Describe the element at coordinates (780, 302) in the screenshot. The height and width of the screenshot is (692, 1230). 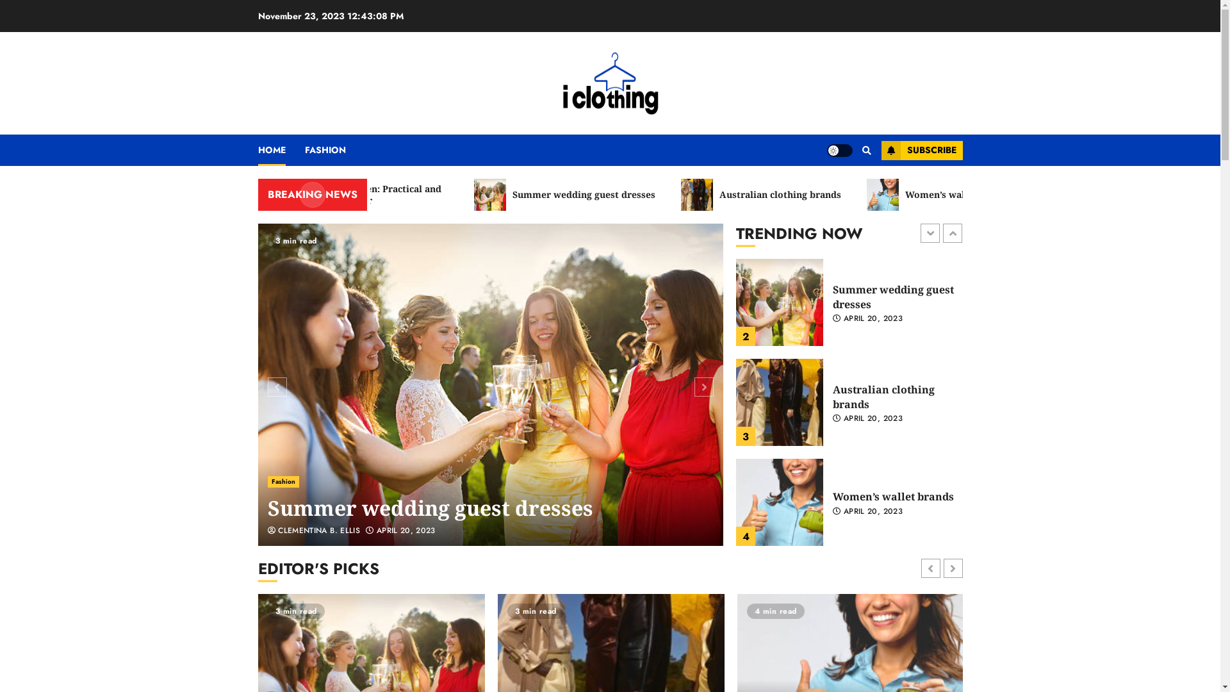
I see `Clear Heels for Women: Practical and Fashionable Footwear` at that location.